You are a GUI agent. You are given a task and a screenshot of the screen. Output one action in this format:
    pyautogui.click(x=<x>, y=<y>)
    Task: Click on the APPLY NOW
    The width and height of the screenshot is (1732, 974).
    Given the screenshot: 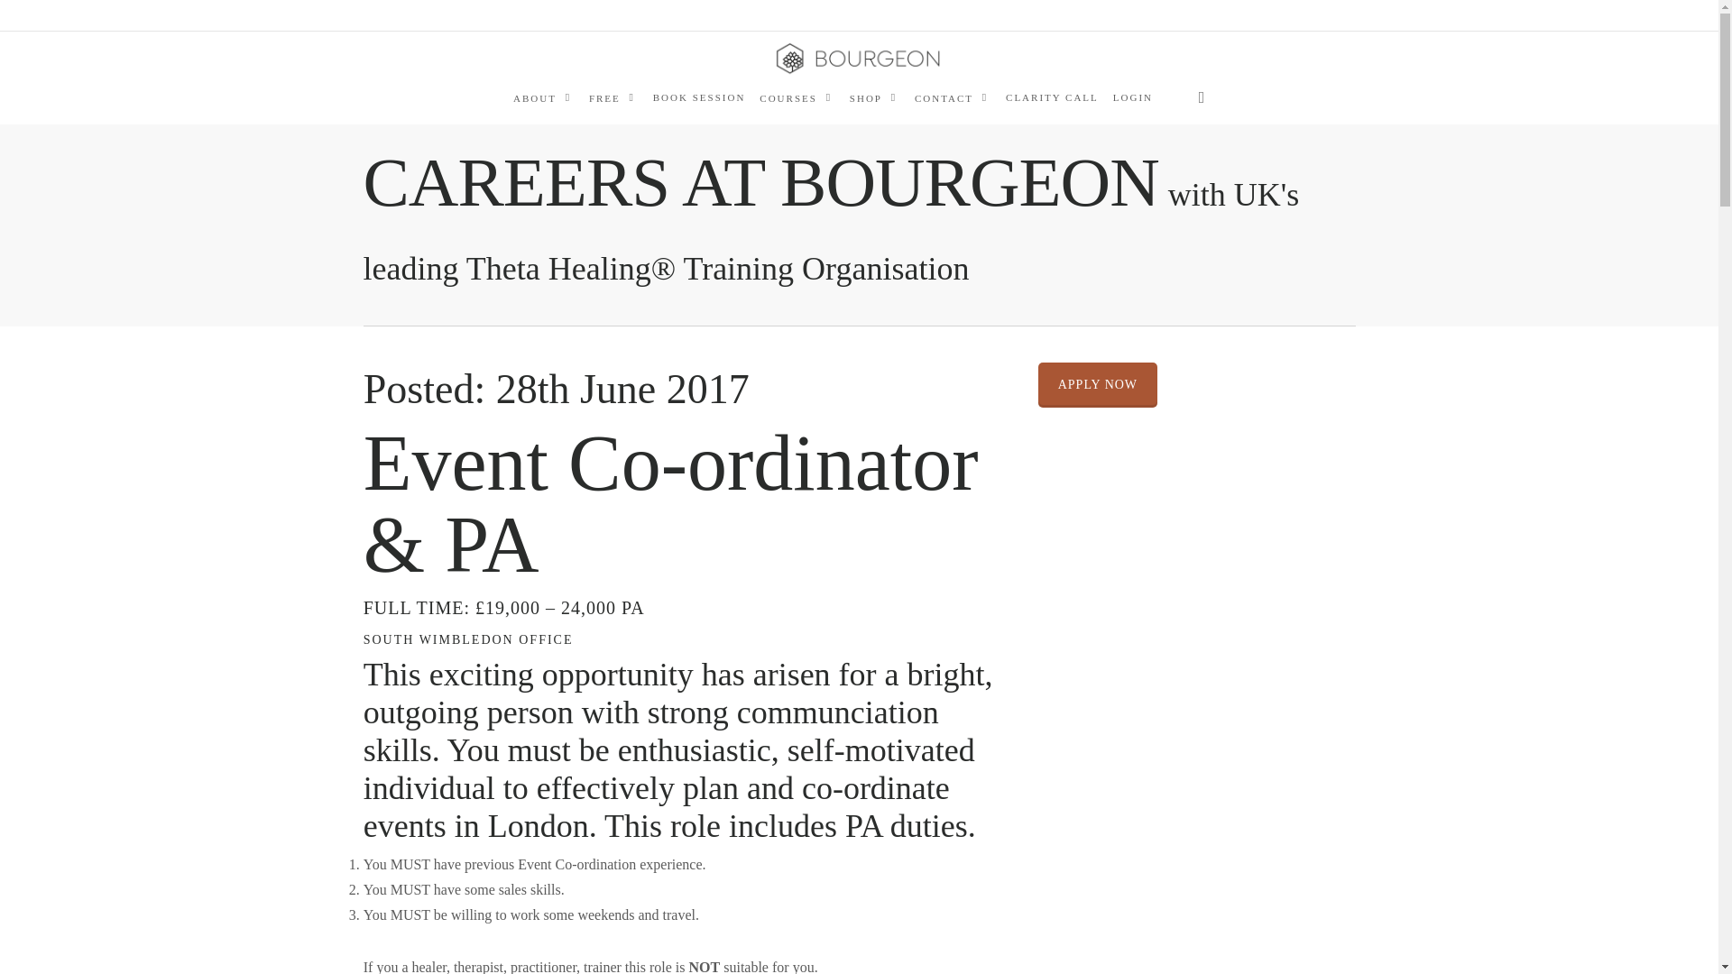 What is the action you would take?
    pyautogui.click(x=1097, y=384)
    